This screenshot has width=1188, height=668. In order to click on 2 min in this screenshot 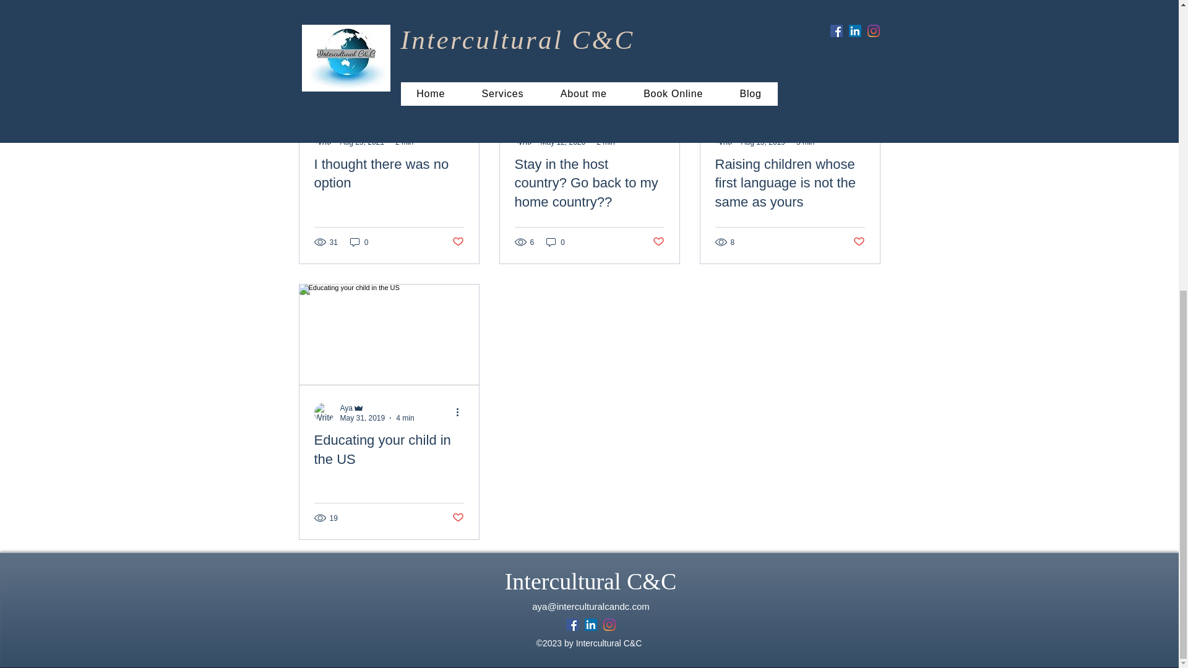, I will do `click(405, 142)`.